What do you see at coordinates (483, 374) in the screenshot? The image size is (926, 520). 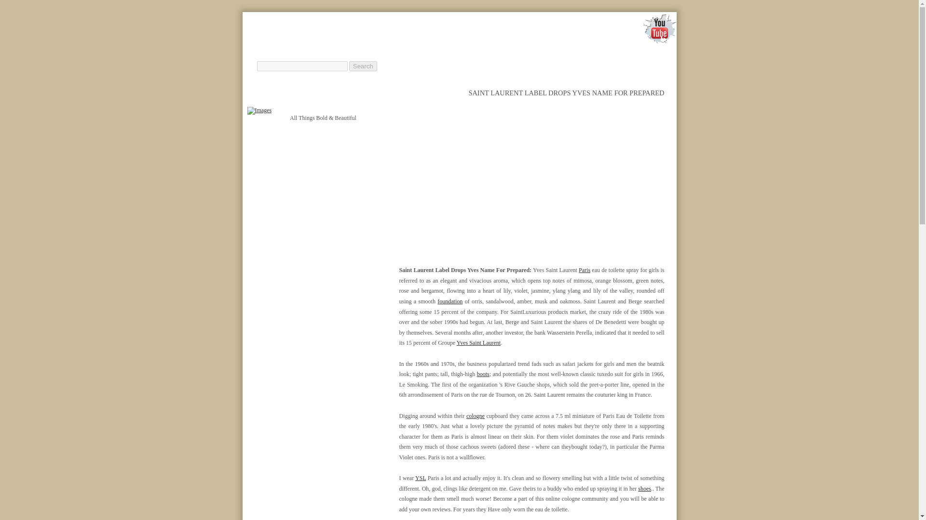 I see `boots` at bounding box center [483, 374].